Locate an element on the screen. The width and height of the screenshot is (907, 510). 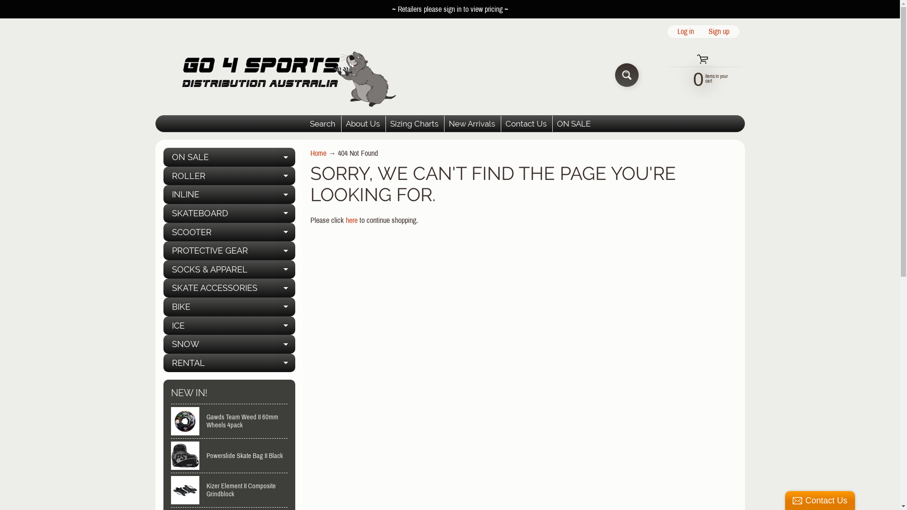
Gawds Team Weed II 60mm Wheels 4pack is located at coordinates (230, 421).